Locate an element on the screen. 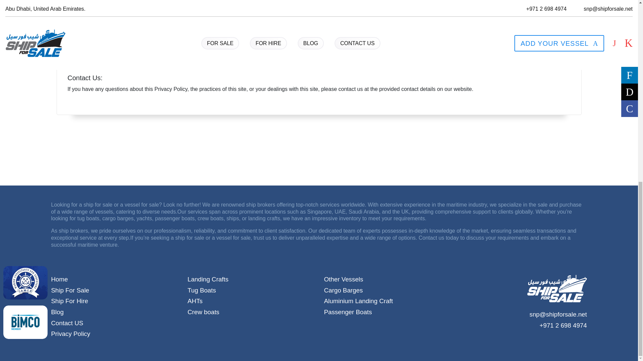 Image resolution: width=643 pixels, height=361 pixels. Ship For Hire is located at coordinates (114, 301).